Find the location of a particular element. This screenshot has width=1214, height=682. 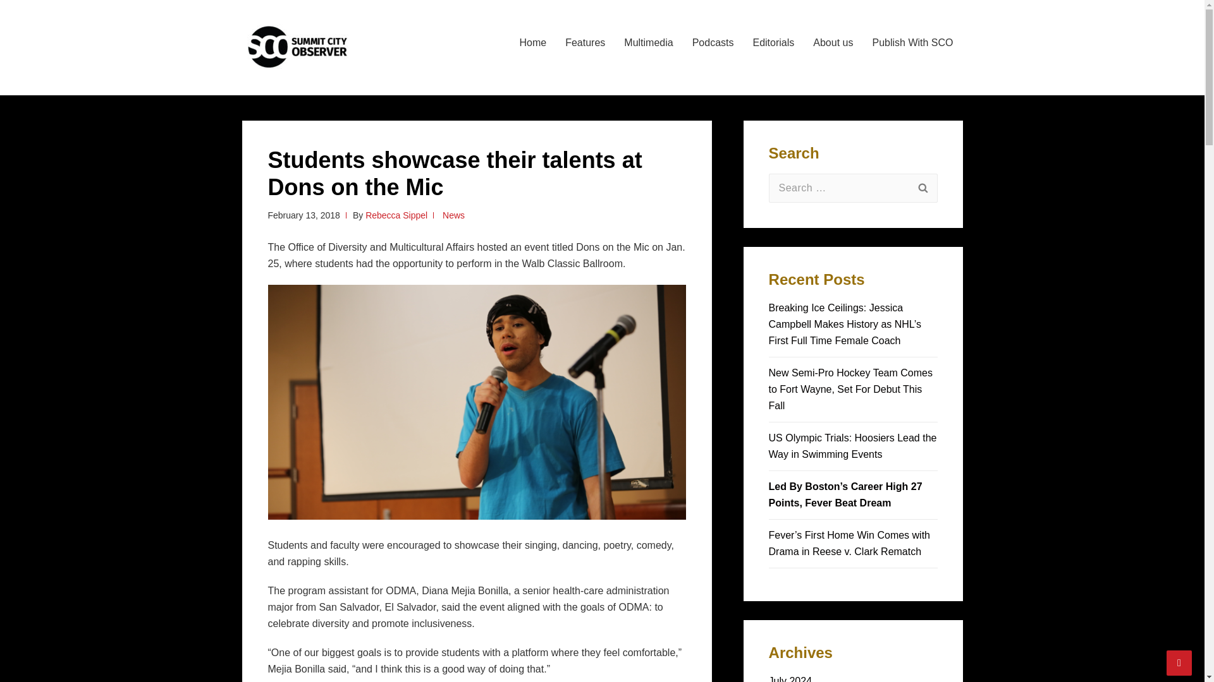

Podcasts is located at coordinates (713, 43).